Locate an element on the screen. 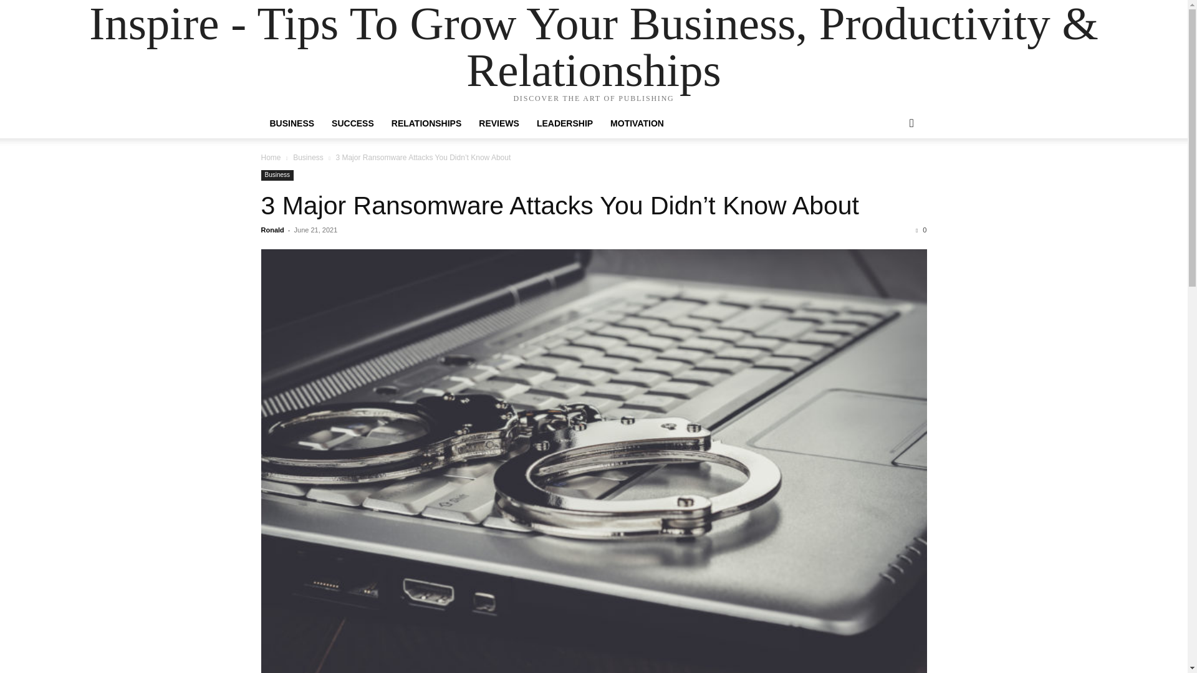  Search is located at coordinates (892, 173).